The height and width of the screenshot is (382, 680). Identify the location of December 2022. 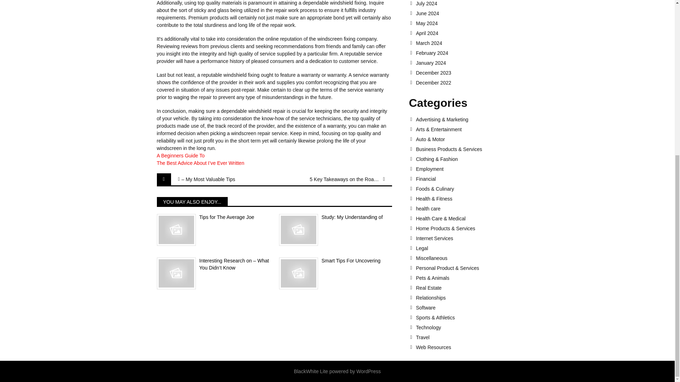
(466, 82).